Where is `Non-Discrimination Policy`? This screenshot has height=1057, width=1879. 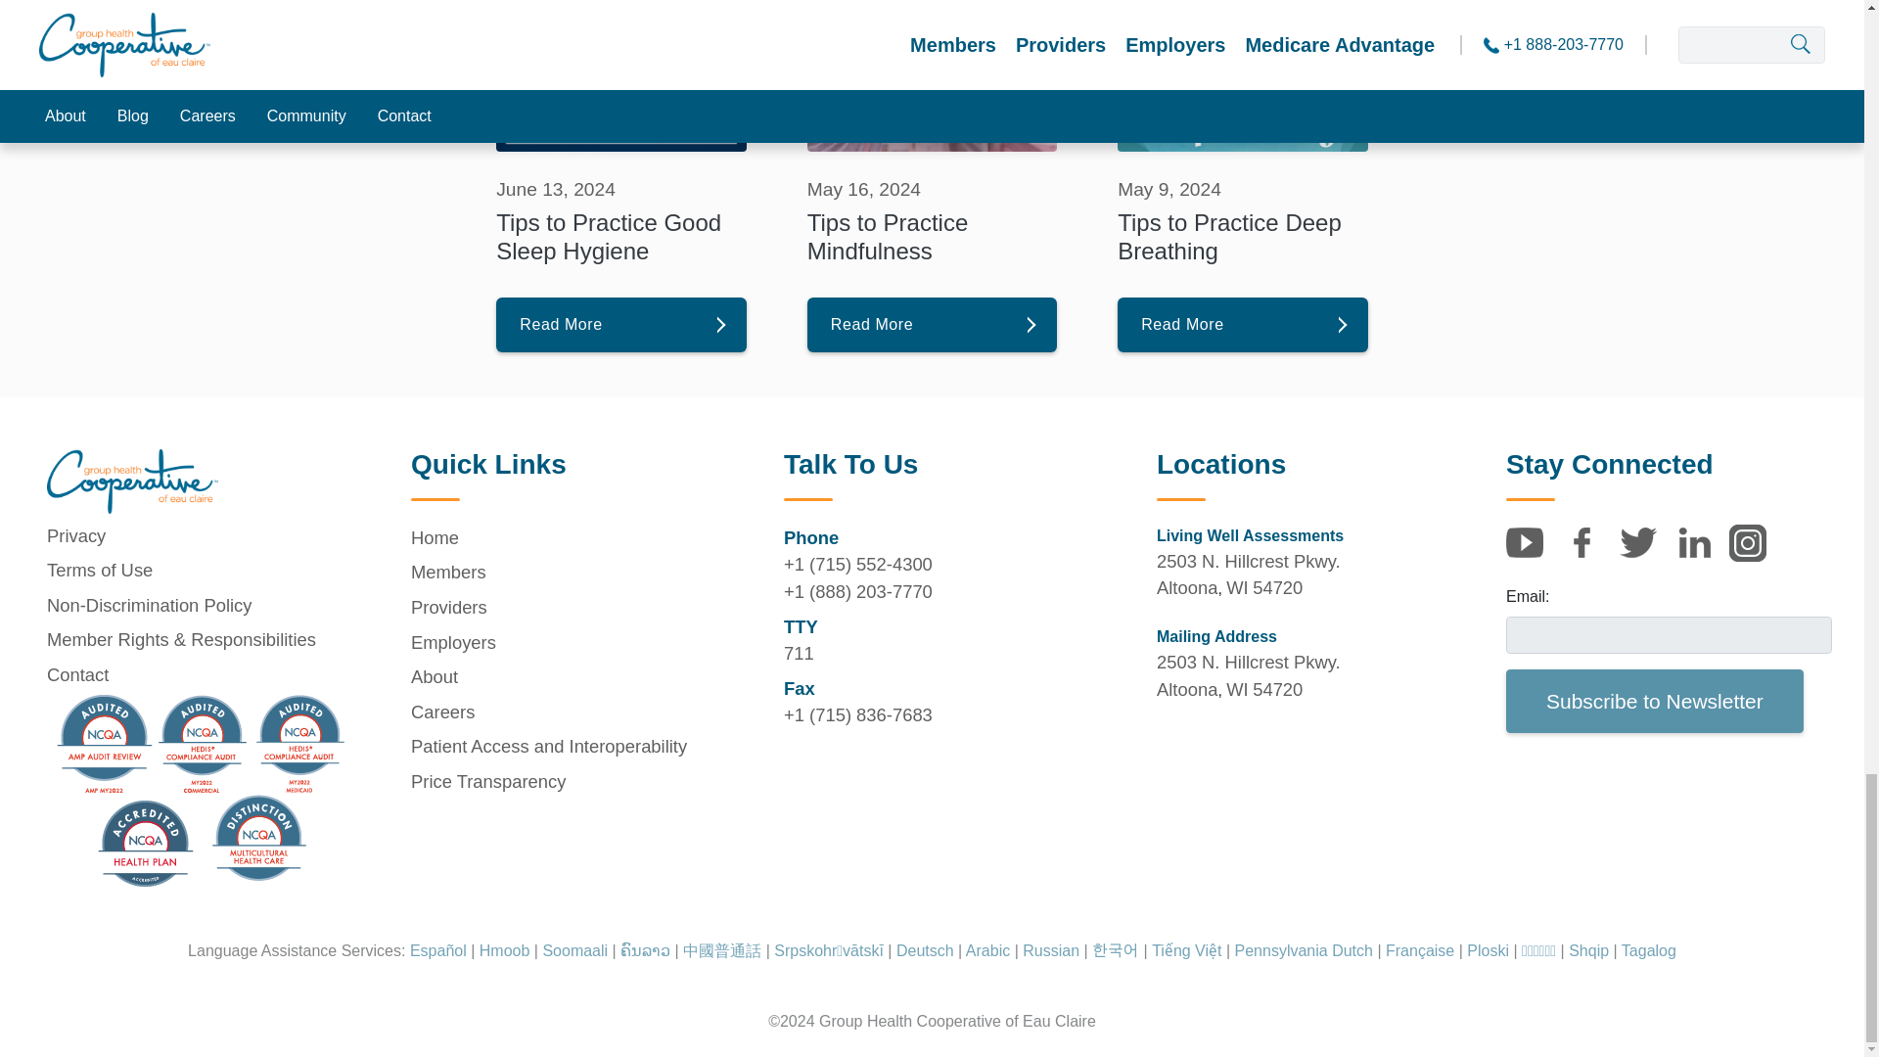
Non-Discrimination Policy is located at coordinates (209, 605).